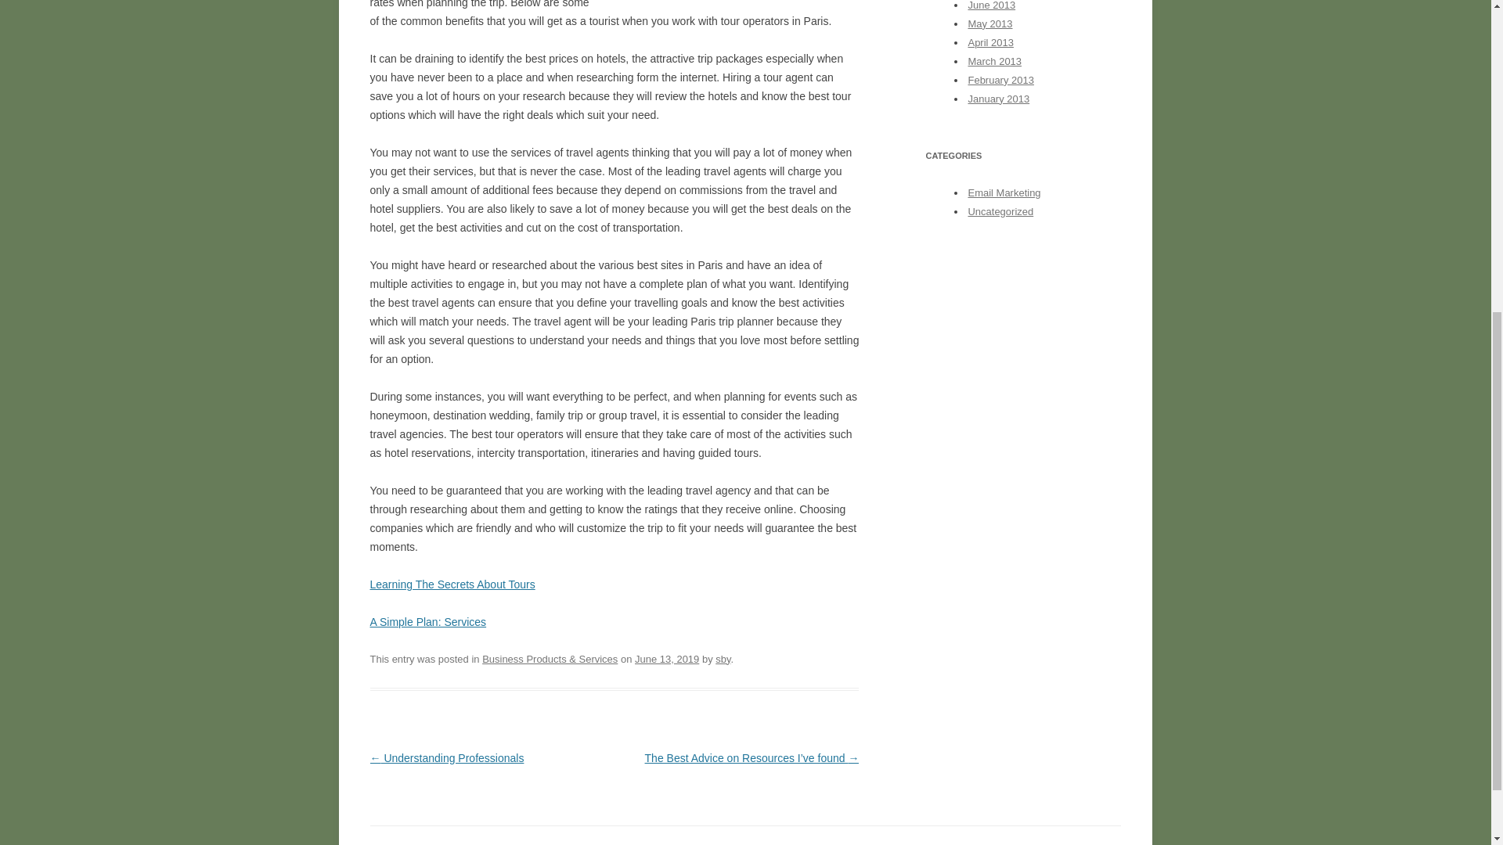  I want to click on April 2013, so click(990, 42).